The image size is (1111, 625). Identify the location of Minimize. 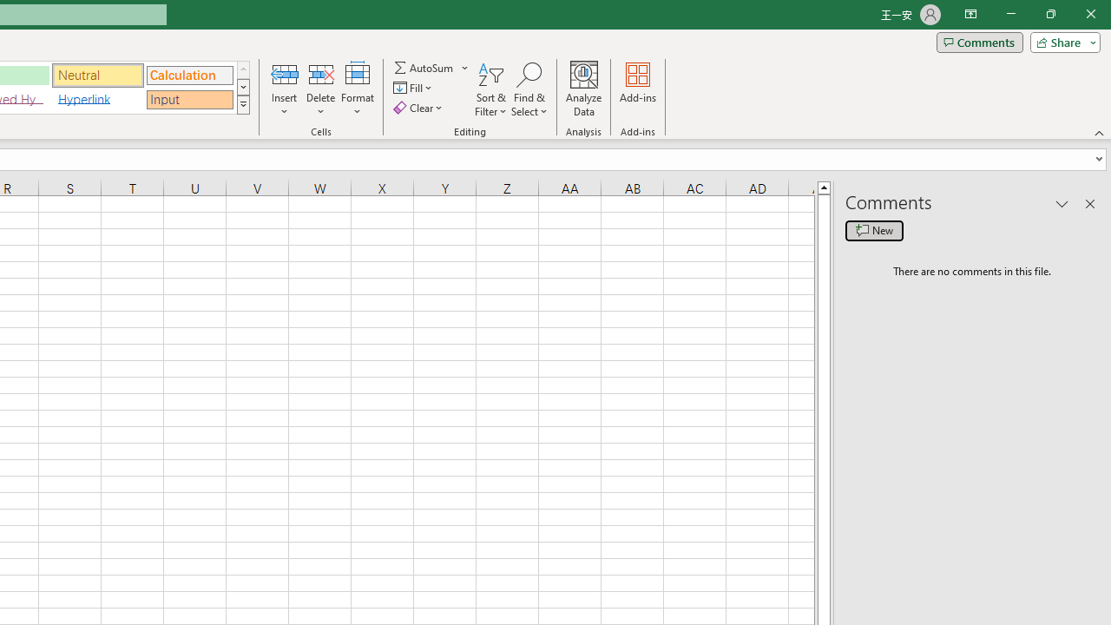
(1010, 14).